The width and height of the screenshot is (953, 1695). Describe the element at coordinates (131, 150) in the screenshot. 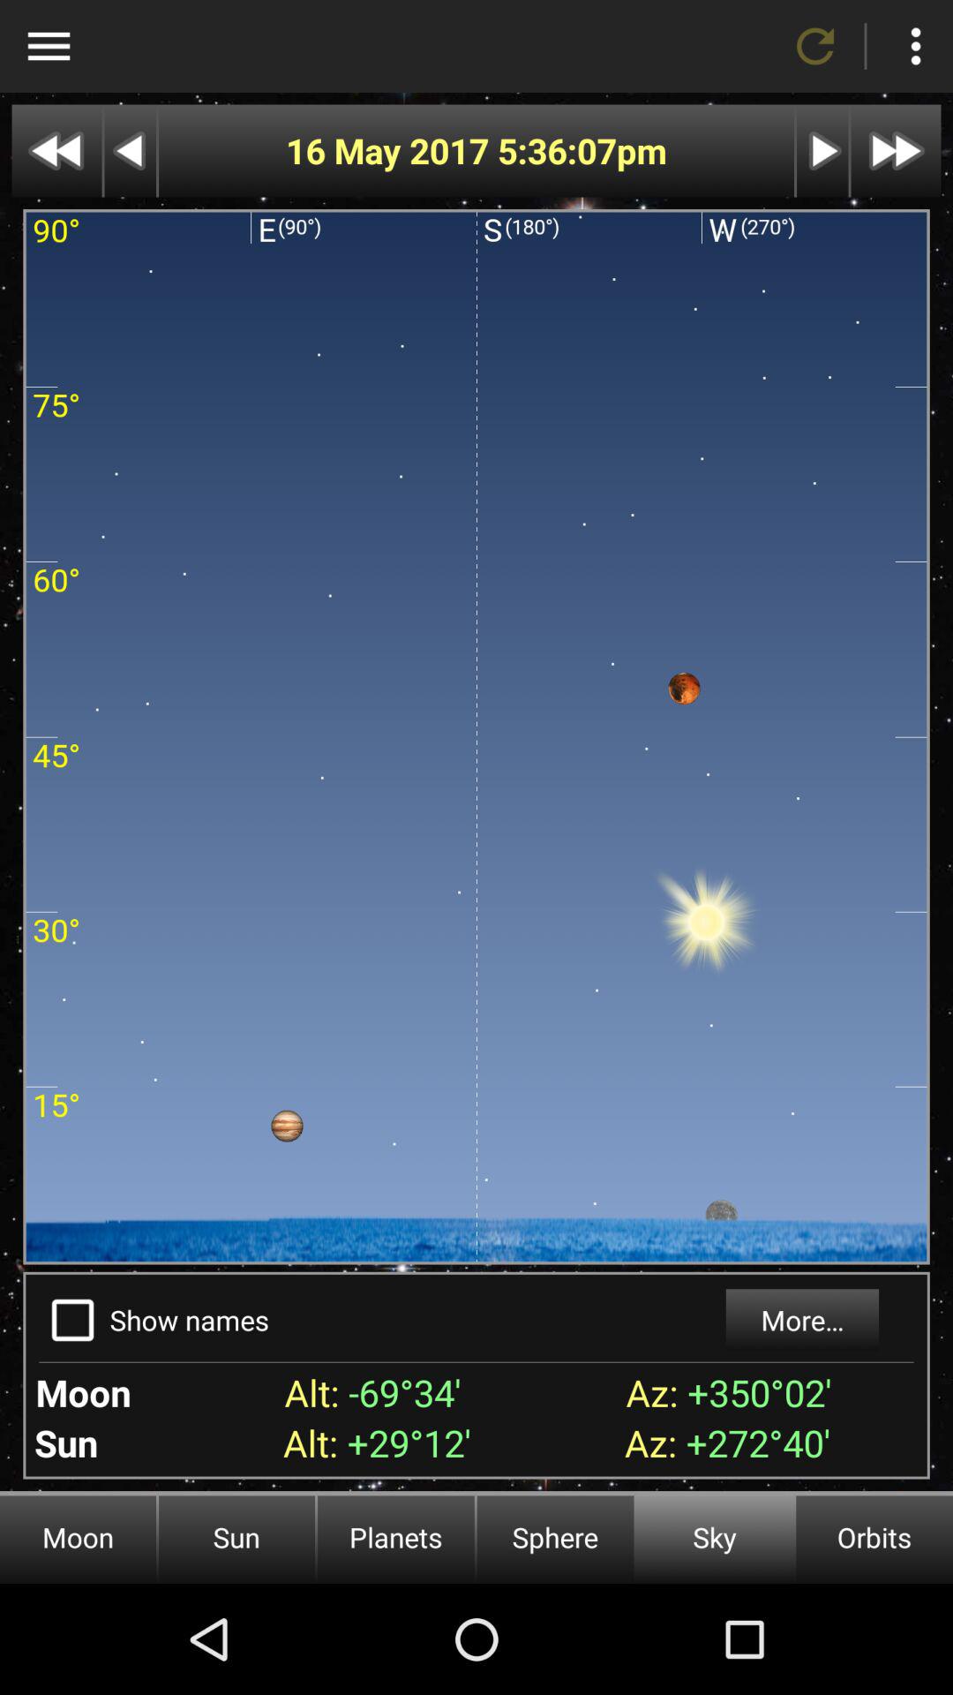

I see `go back in time by one unit` at that location.